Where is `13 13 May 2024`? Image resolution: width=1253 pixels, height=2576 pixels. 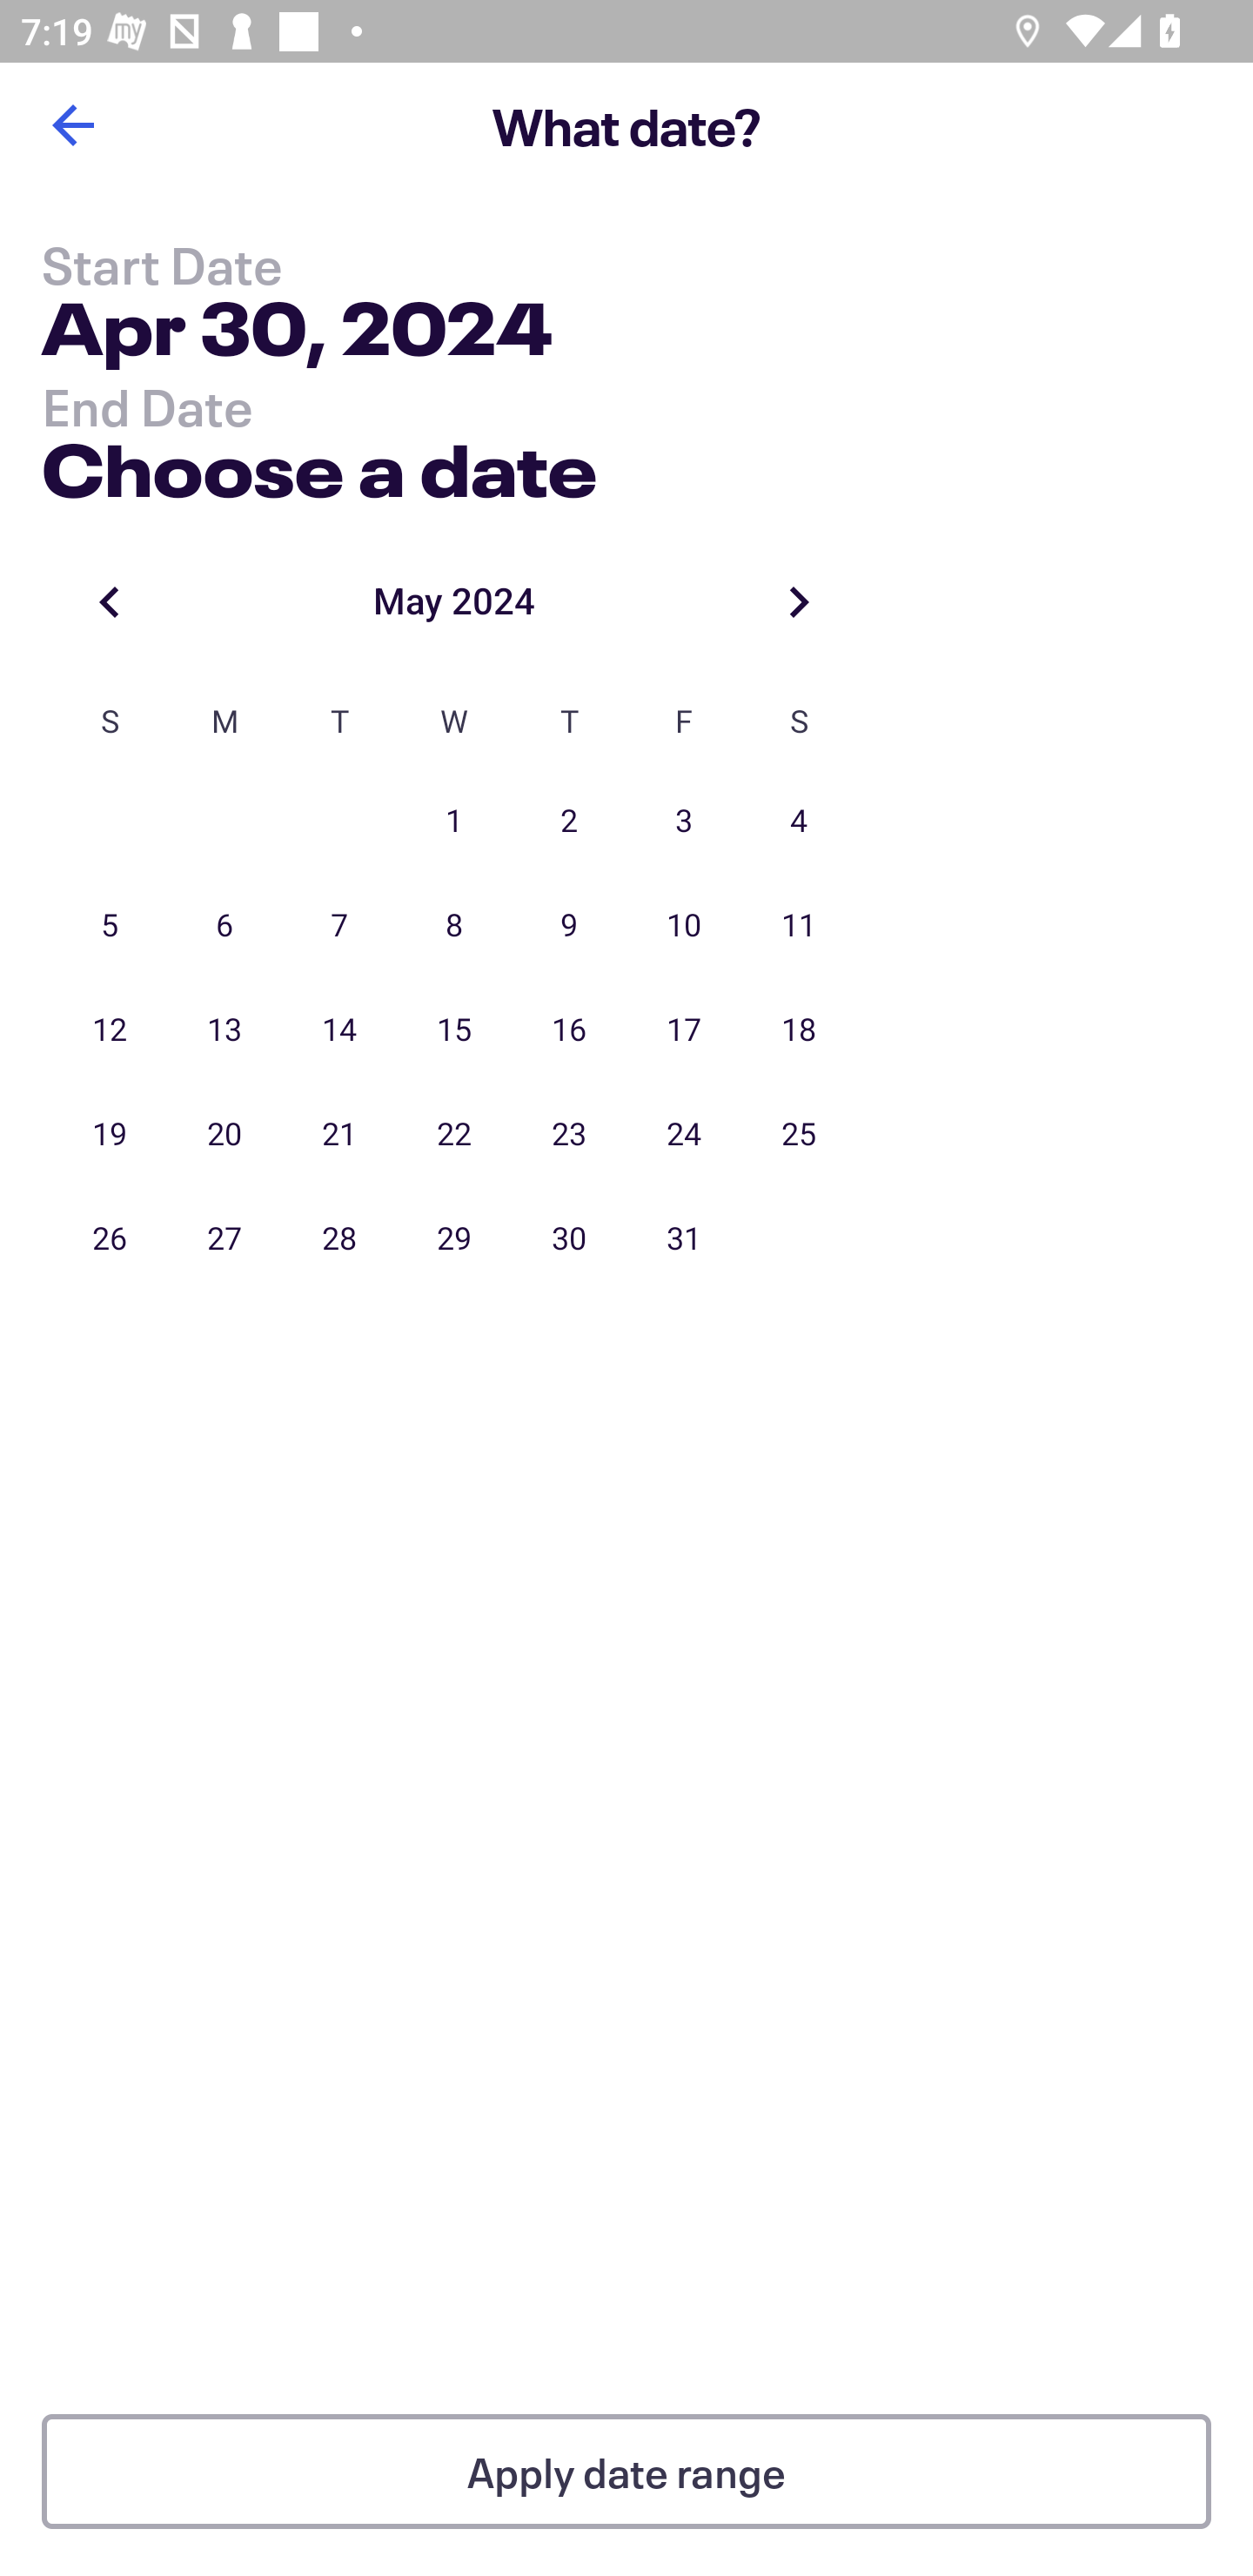 13 13 May 2024 is located at coordinates (224, 1030).